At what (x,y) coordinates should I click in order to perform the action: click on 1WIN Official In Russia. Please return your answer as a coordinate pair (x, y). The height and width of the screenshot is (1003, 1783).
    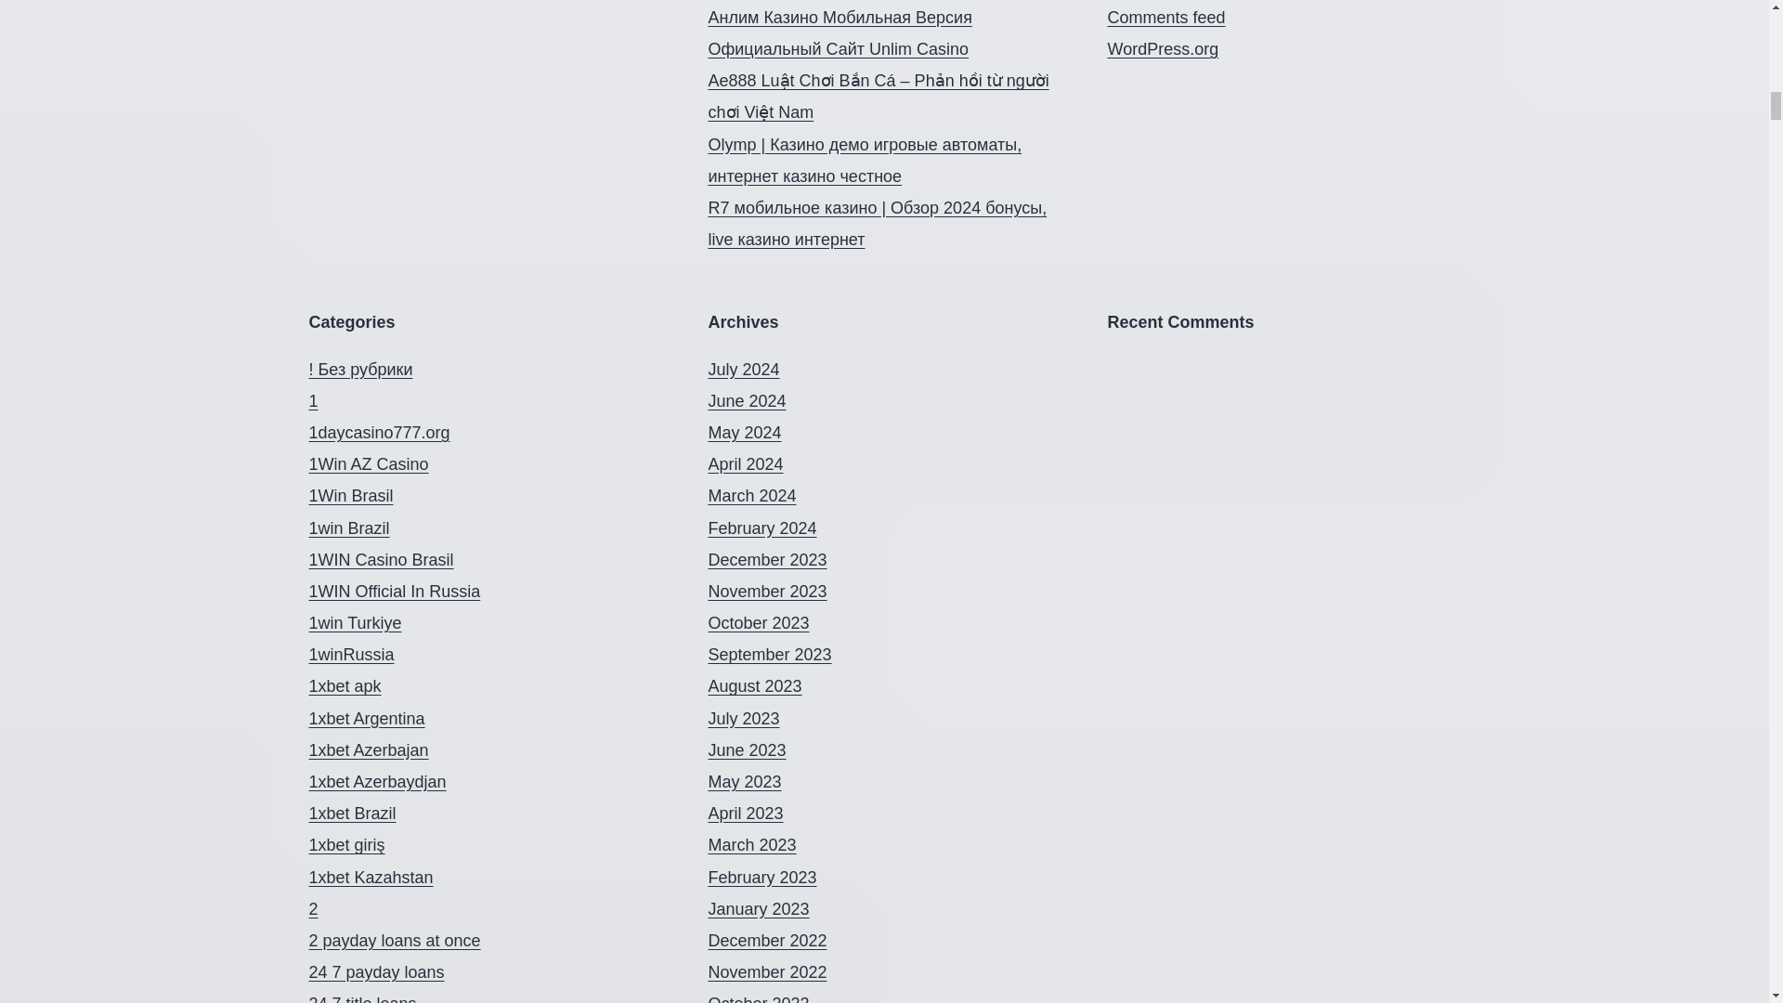
    Looking at the image, I should click on (394, 591).